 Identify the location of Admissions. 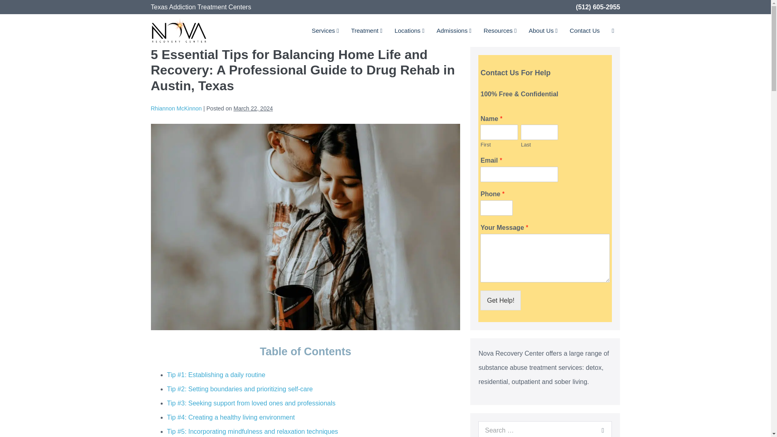
(454, 30).